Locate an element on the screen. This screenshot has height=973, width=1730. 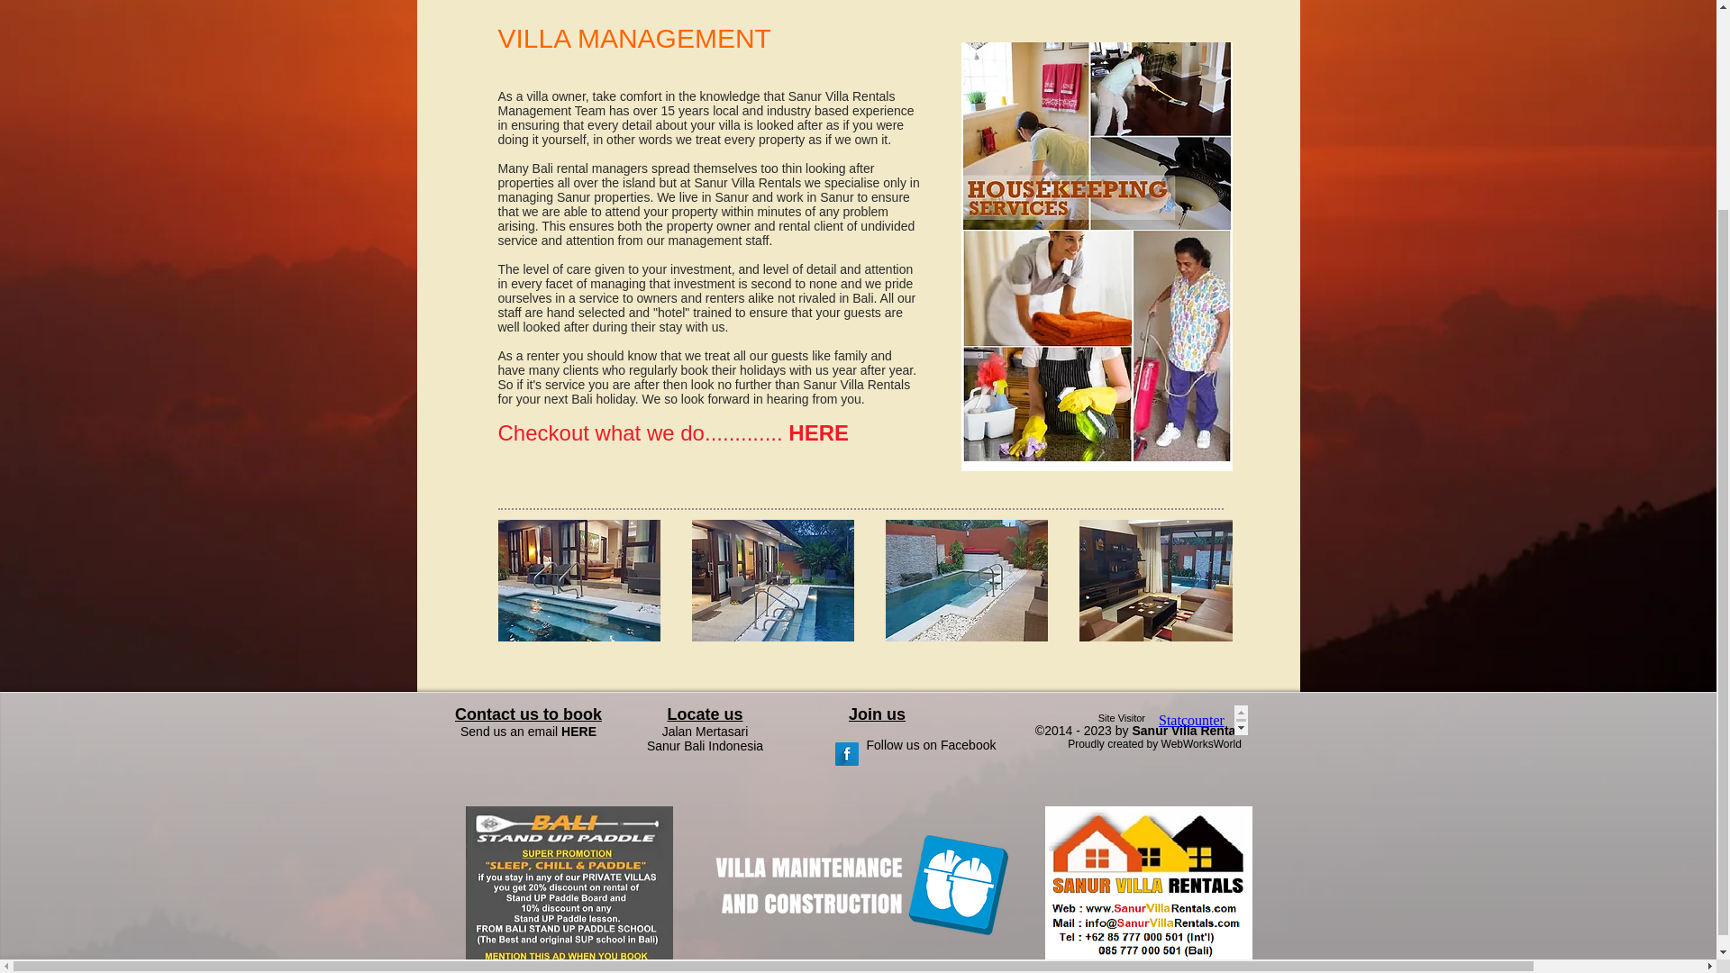
WebWorksWorld is located at coordinates (1201, 743).